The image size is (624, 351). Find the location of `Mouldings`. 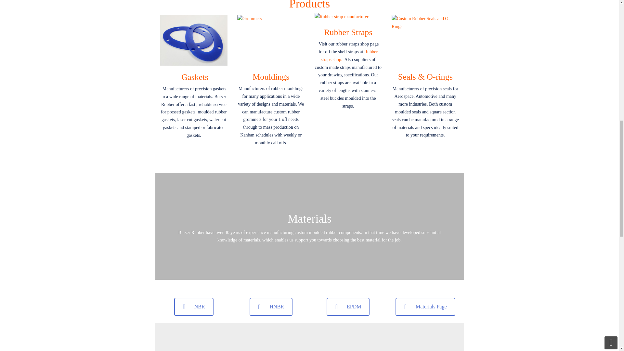

Mouldings is located at coordinates (271, 77).